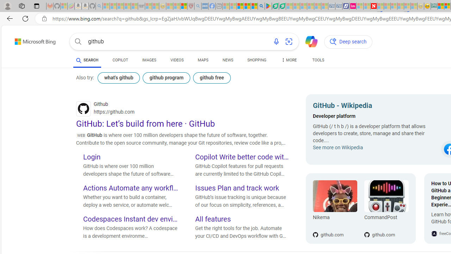 The width and height of the screenshot is (451, 254). Describe the element at coordinates (78, 42) in the screenshot. I see `Search button` at that location.